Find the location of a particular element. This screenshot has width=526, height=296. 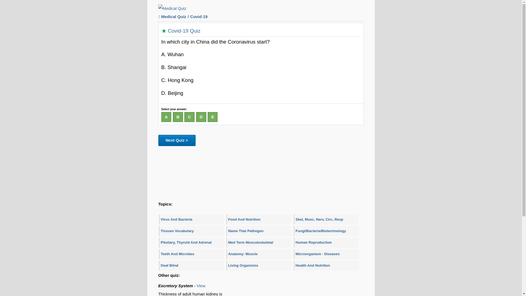

Health And Nutrition is located at coordinates (326, 266).